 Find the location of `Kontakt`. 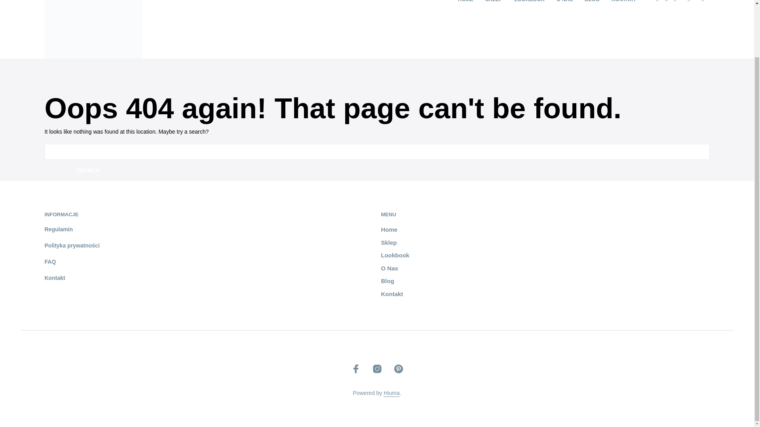

Kontakt is located at coordinates (391, 294).